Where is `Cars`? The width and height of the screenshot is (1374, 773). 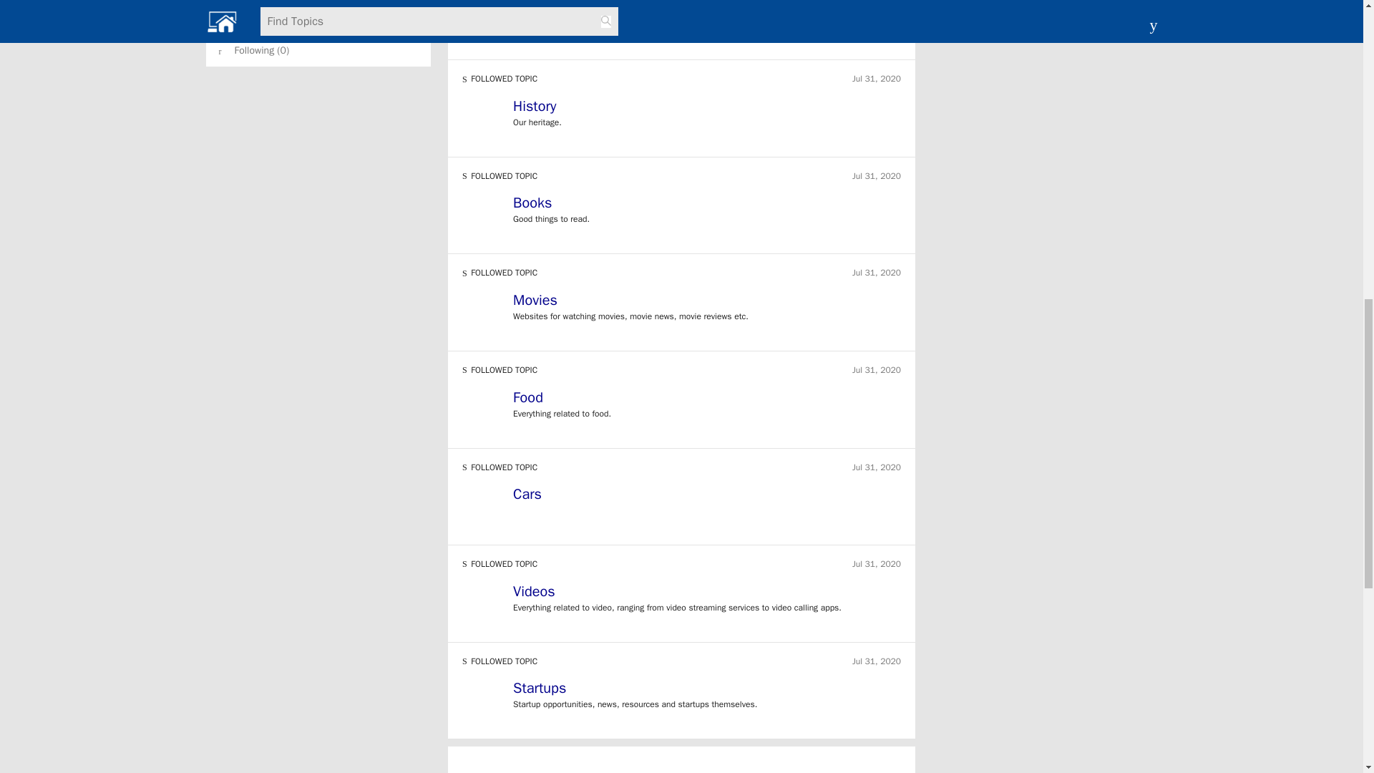
Cars is located at coordinates (707, 497).